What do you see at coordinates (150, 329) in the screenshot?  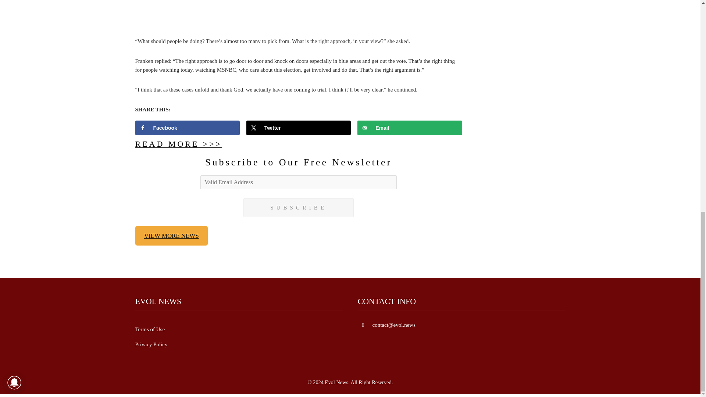 I see `Terms of Use` at bounding box center [150, 329].